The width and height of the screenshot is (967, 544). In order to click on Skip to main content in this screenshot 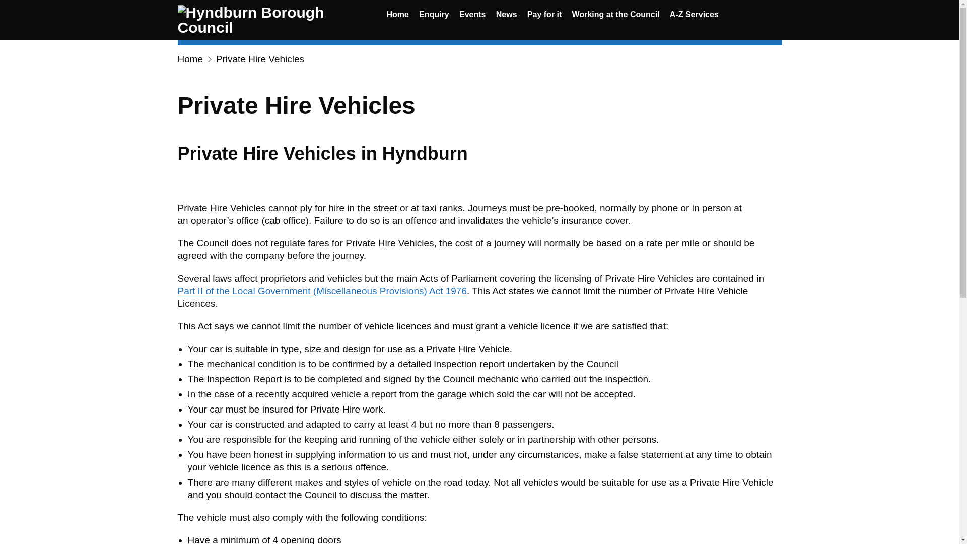, I will do `click(8, 5)`.